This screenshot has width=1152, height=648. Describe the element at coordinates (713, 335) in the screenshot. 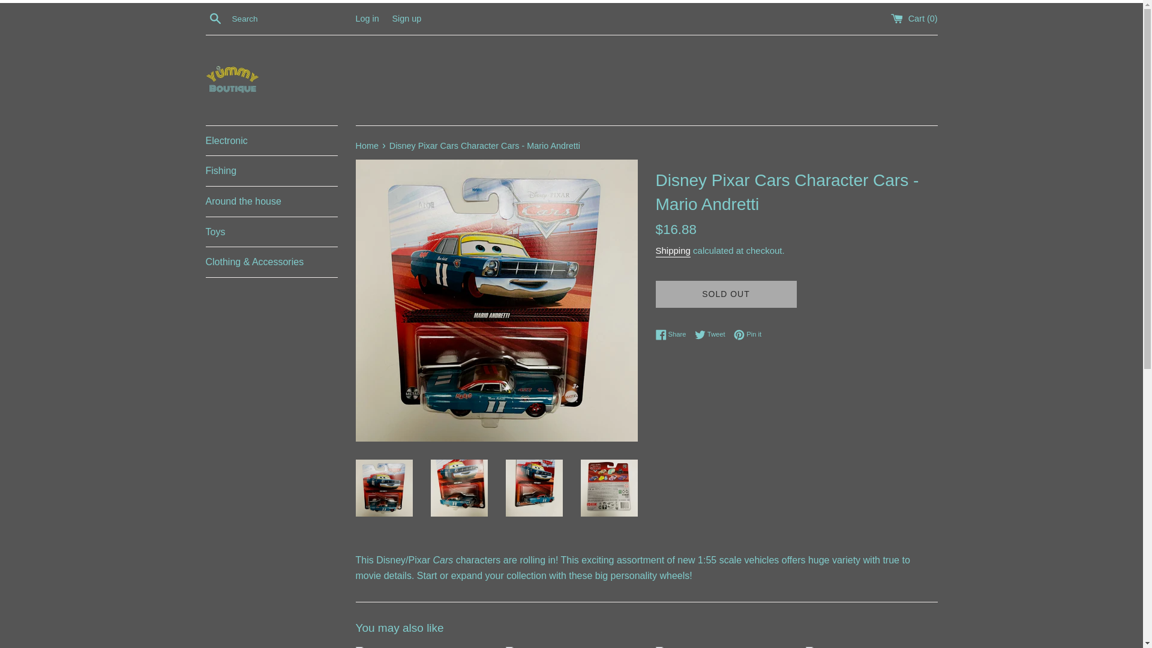

I see `Tweet on Twitter` at that location.